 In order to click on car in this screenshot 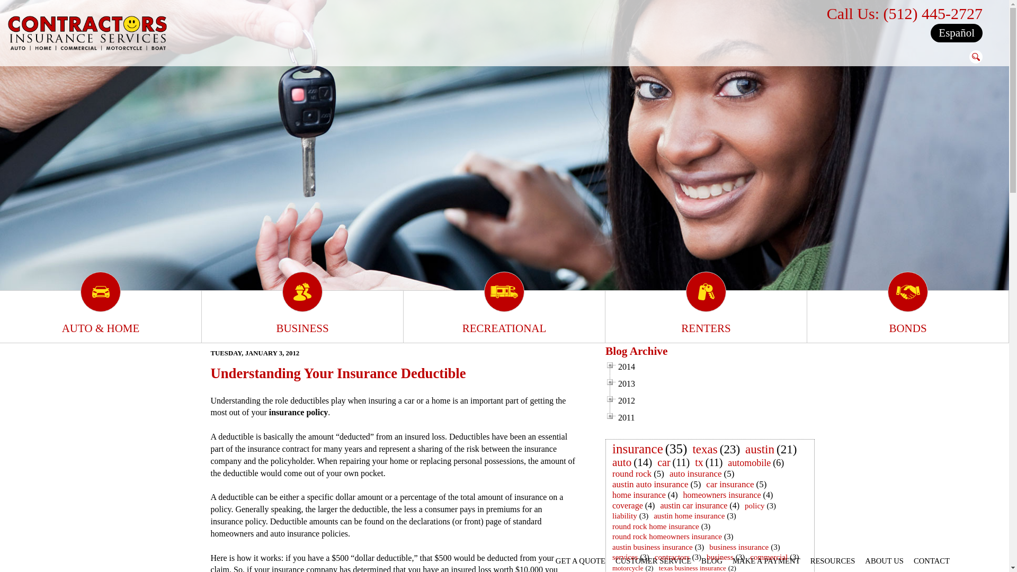, I will do `click(663, 462)`.